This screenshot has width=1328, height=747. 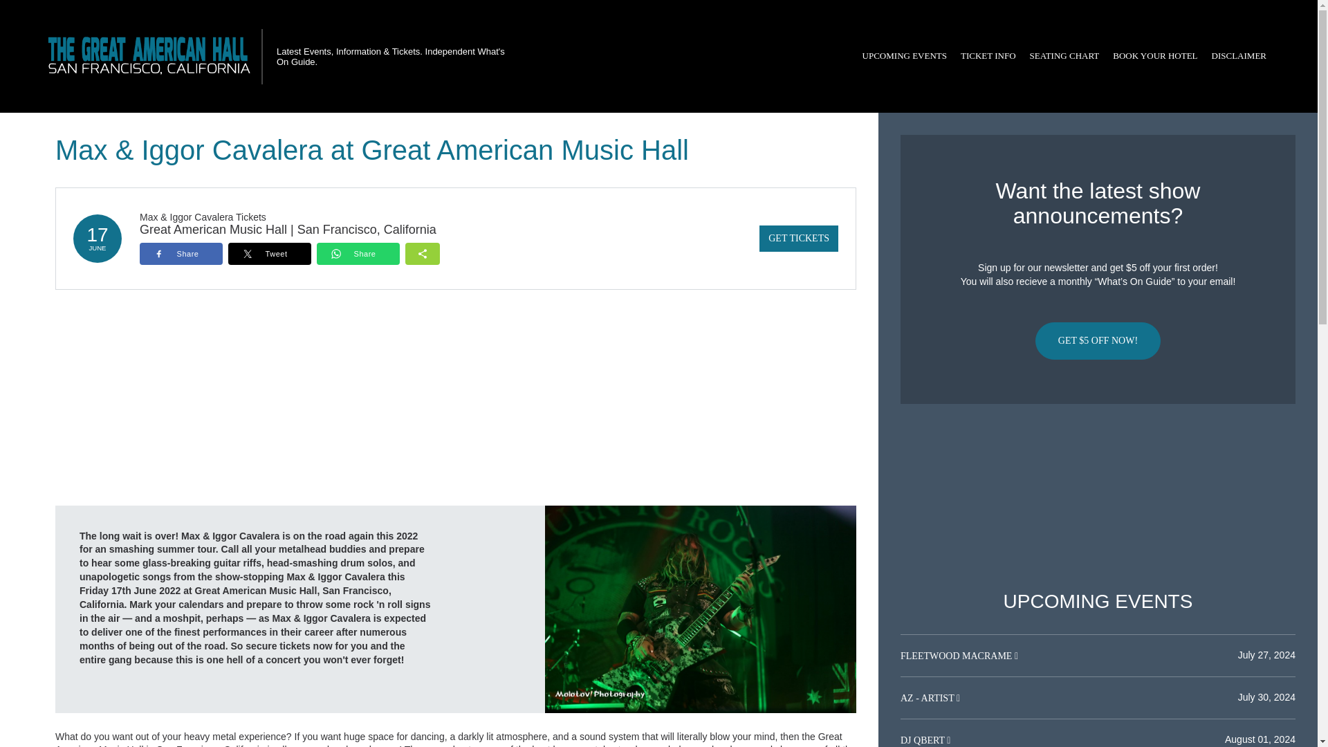 What do you see at coordinates (904, 56) in the screenshot?
I see `UPCOMING EVENTS` at bounding box center [904, 56].